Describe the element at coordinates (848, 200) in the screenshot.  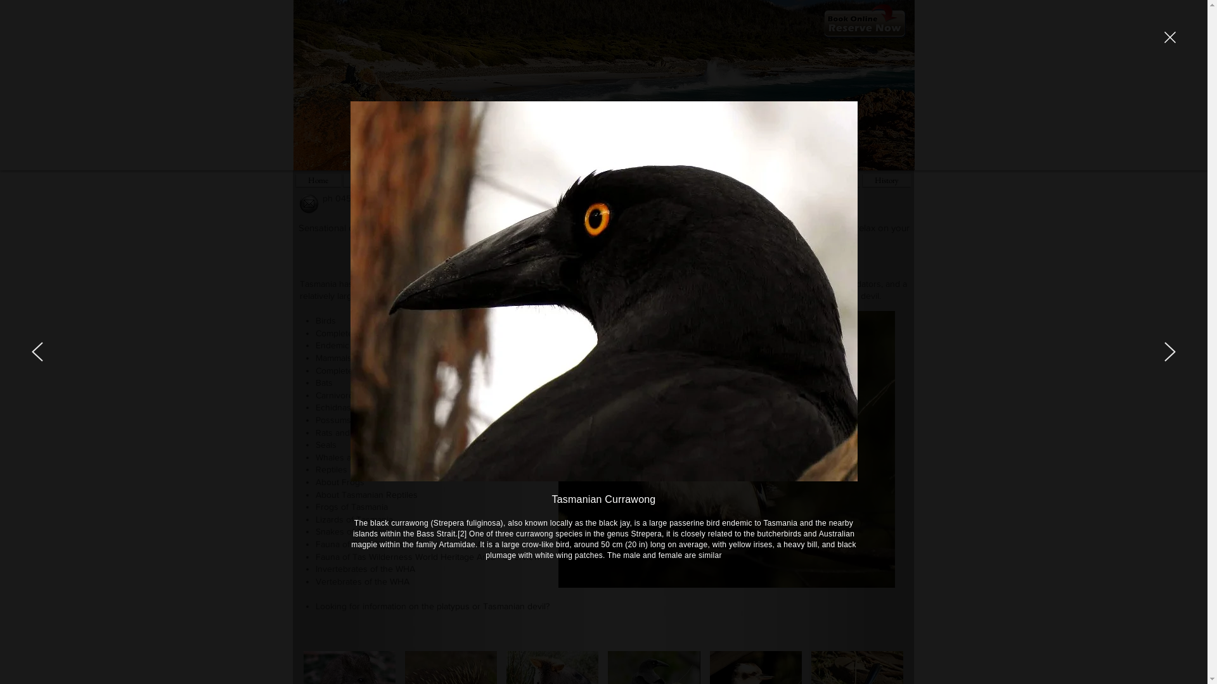
I see `Rainbow-Flag extra small.png` at that location.